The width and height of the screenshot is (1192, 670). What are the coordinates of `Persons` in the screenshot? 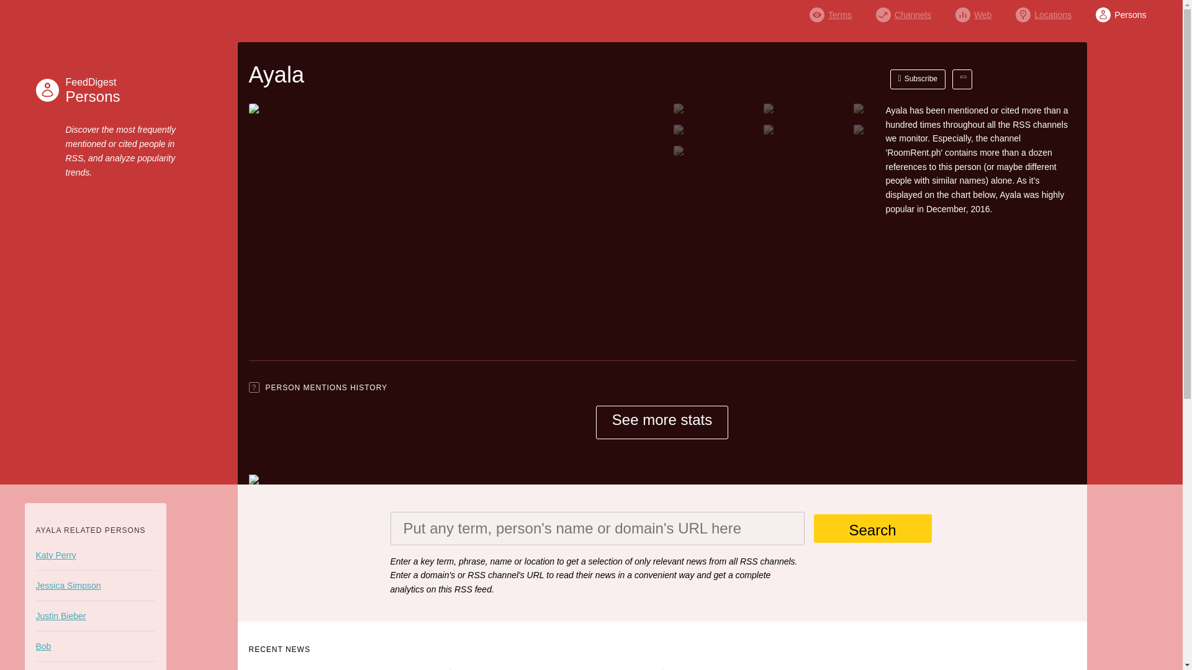 It's located at (1120, 11).